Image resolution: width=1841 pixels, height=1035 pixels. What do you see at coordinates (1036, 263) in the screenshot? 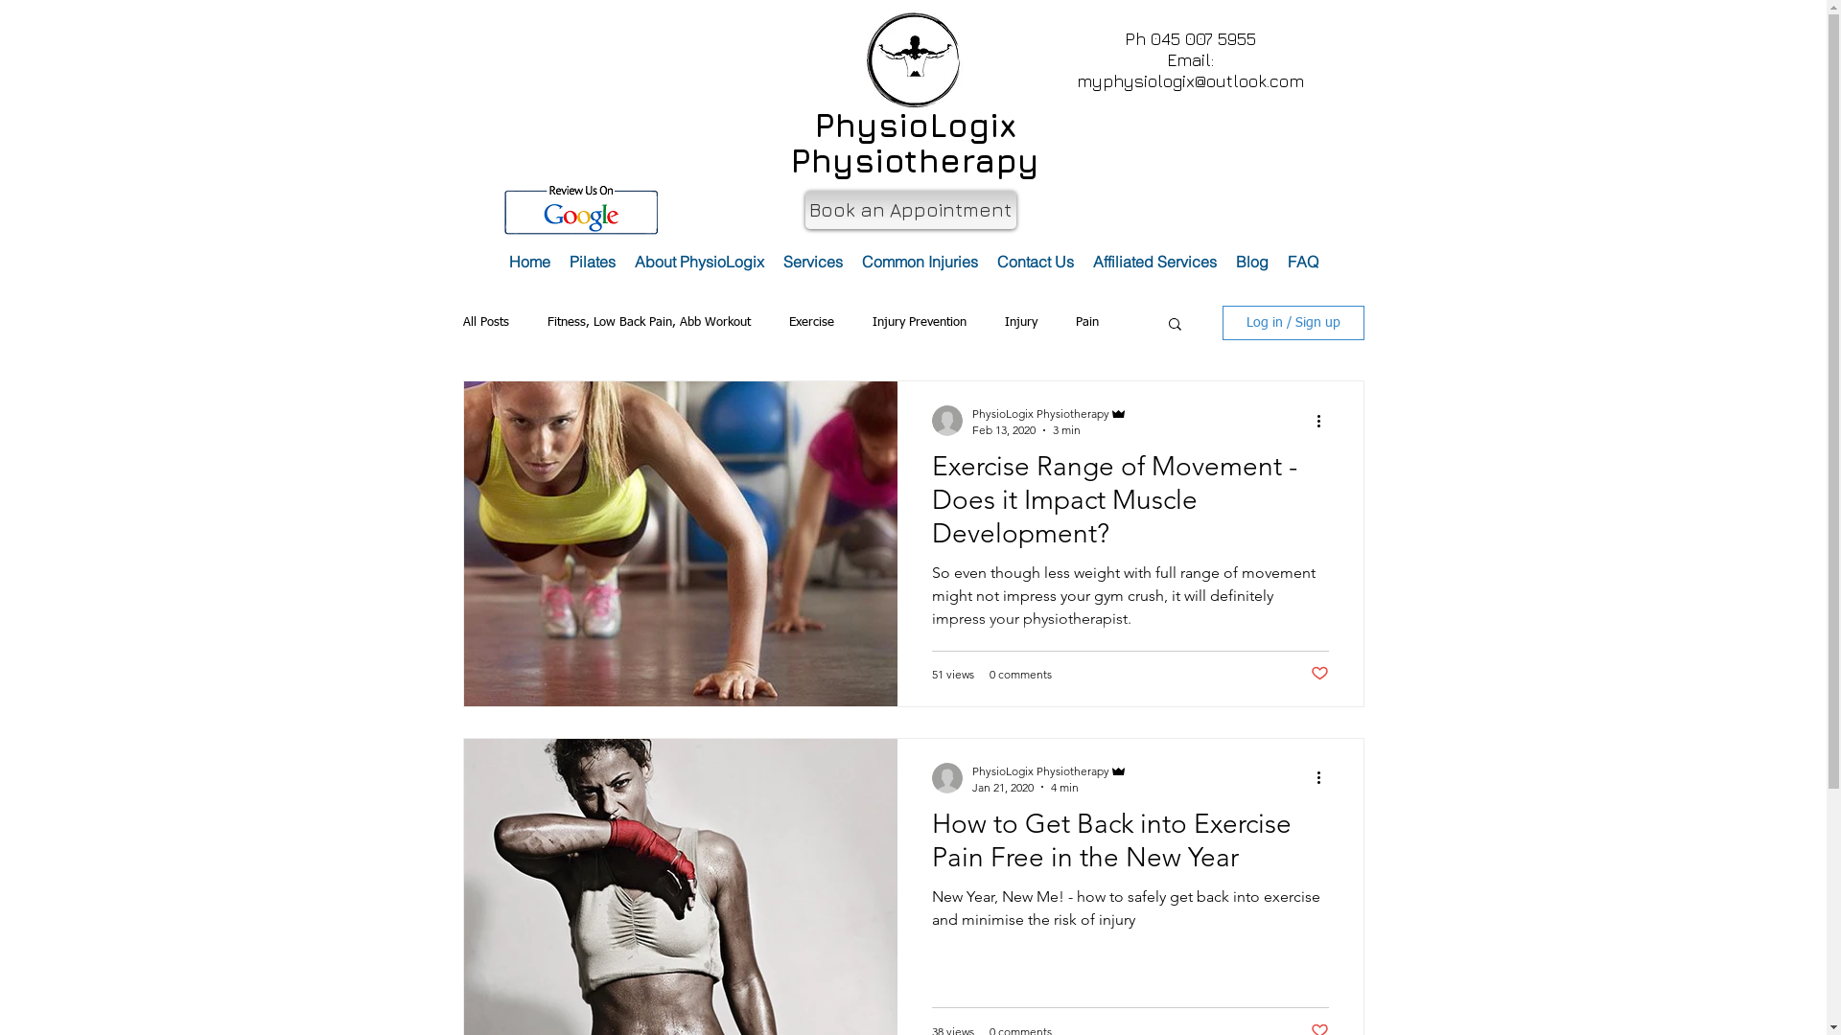
I see `Contact Us` at bounding box center [1036, 263].